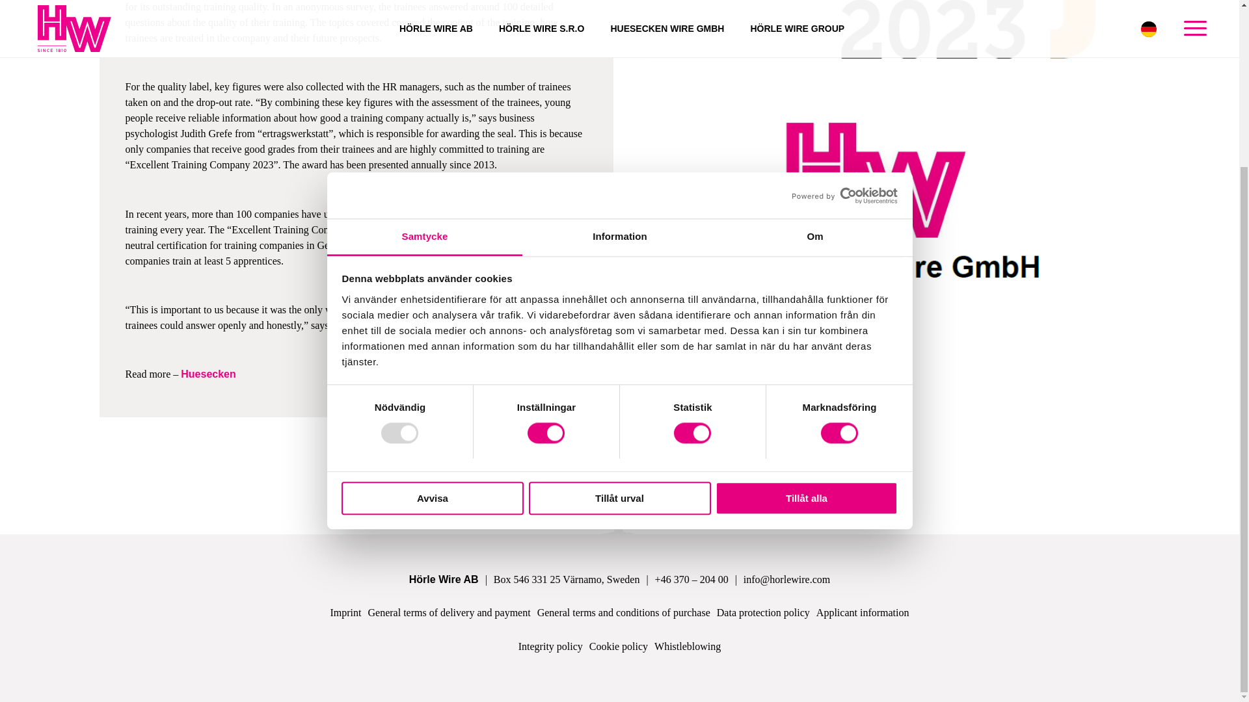 The height and width of the screenshot is (702, 1249). I want to click on Om, so click(814, 27).